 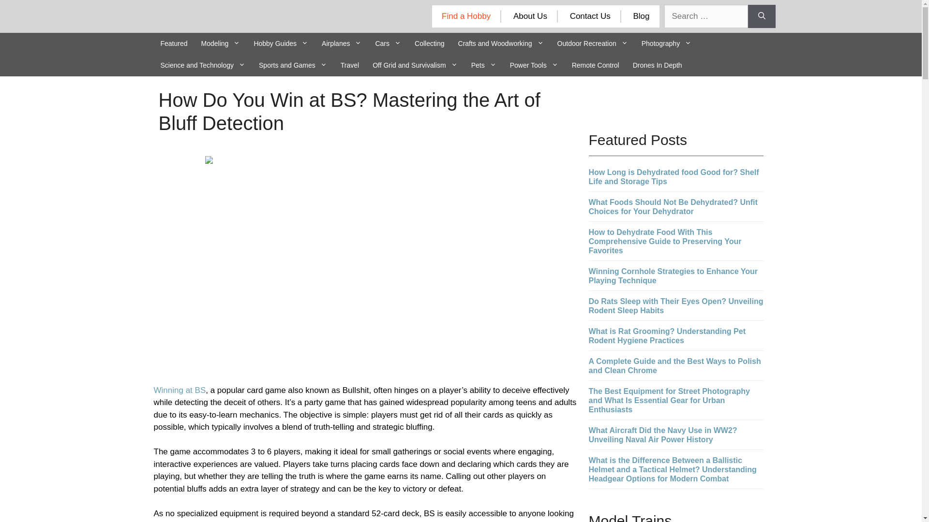 I want to click on Modeling, so click(x=221, y=43).